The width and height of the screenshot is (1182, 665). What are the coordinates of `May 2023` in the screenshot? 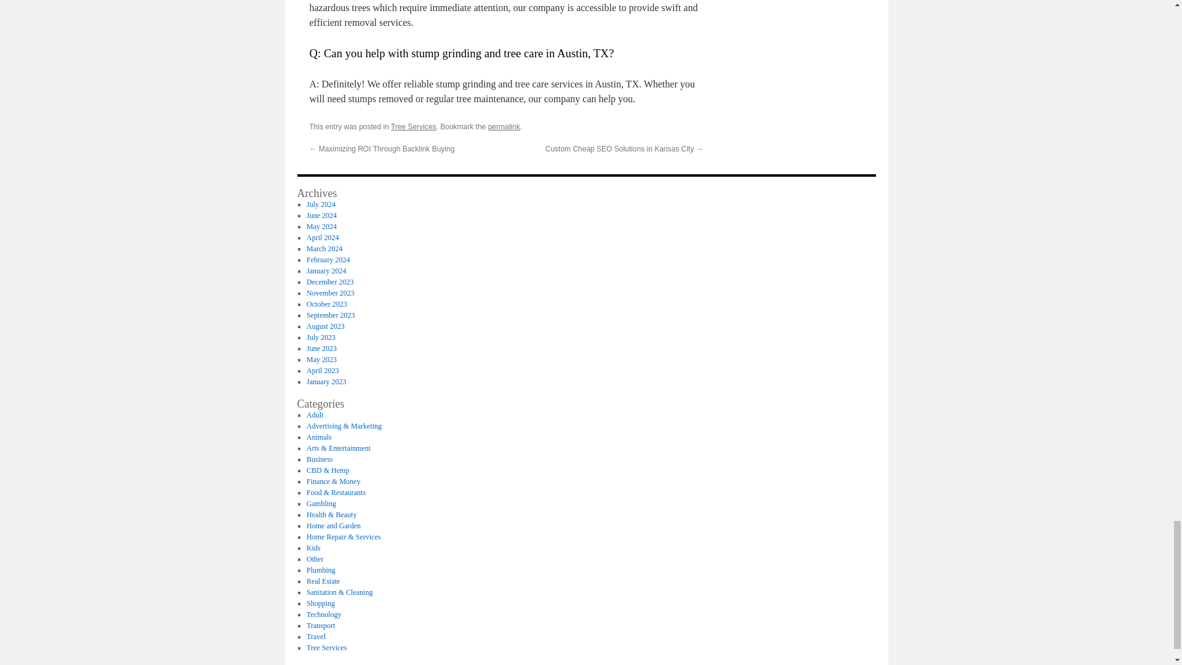 It's located at (321, 359).